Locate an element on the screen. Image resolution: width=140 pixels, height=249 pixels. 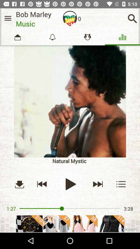
adventisment is located at coordinates (70, 224).